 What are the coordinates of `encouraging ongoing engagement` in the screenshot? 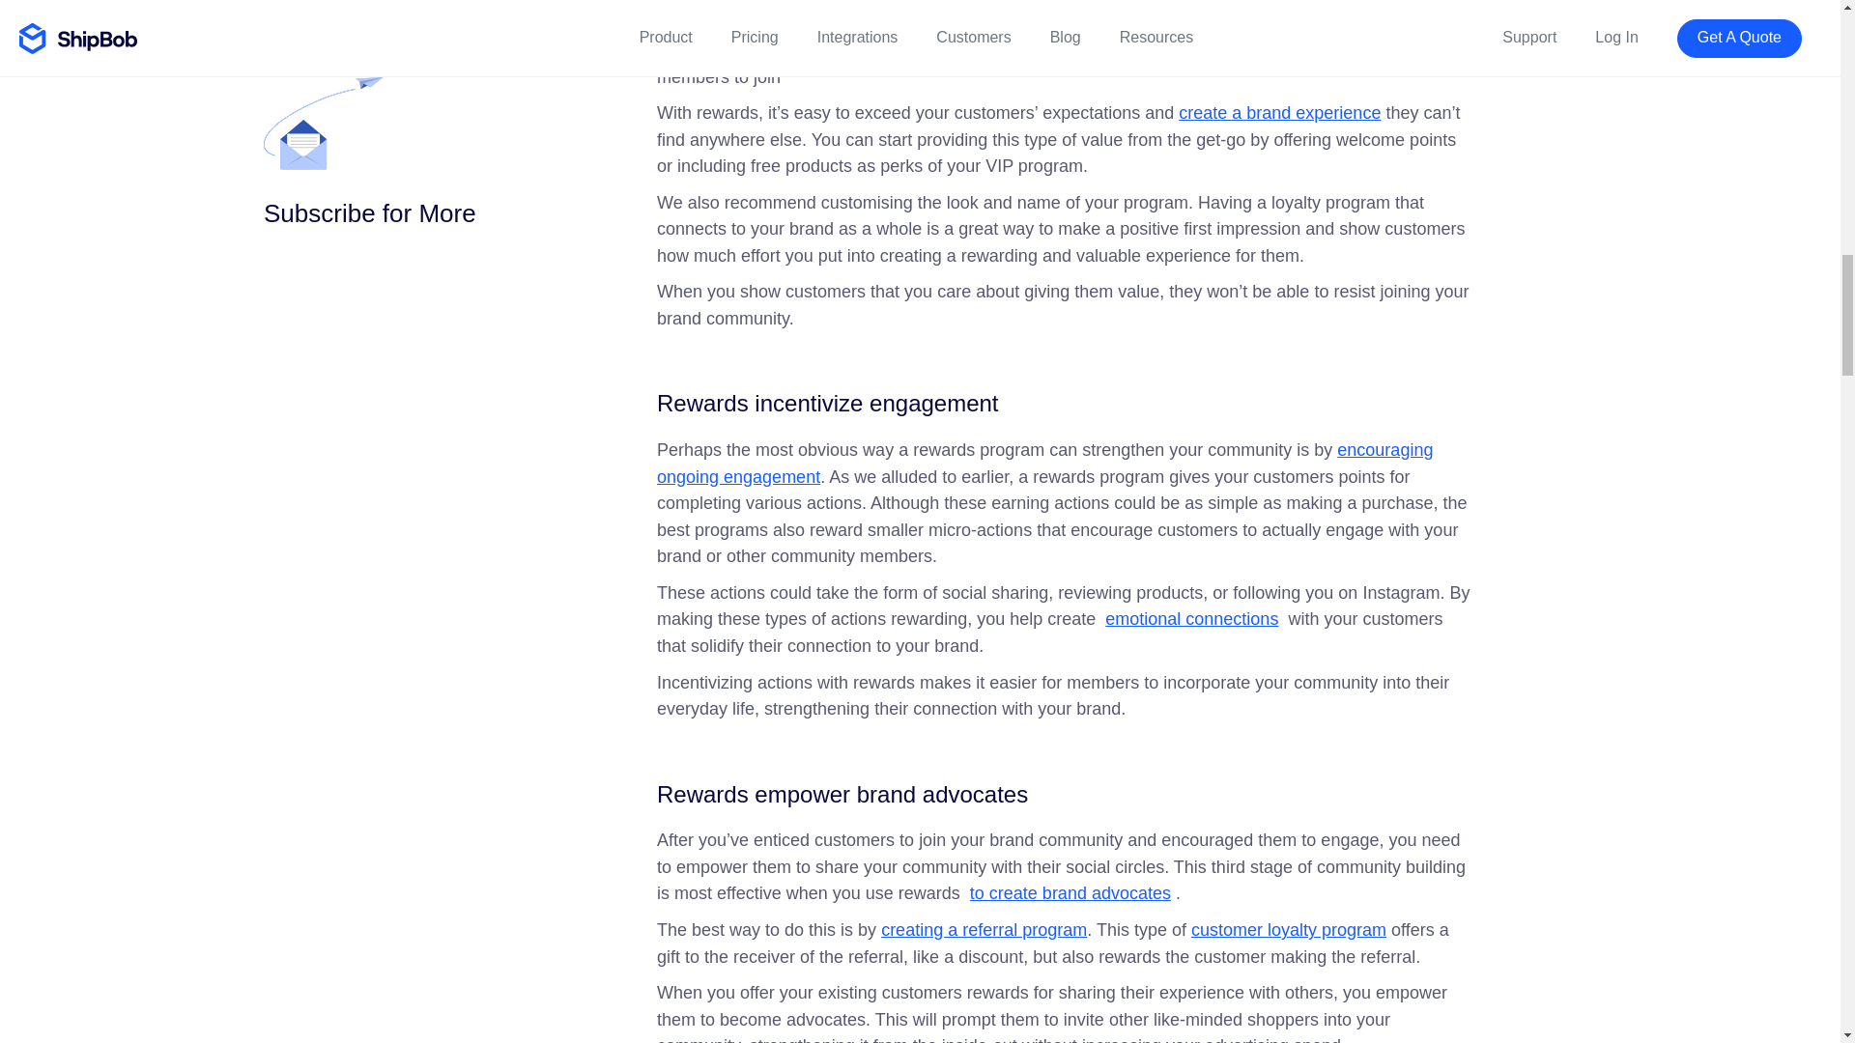 It's located at (1043, 464).